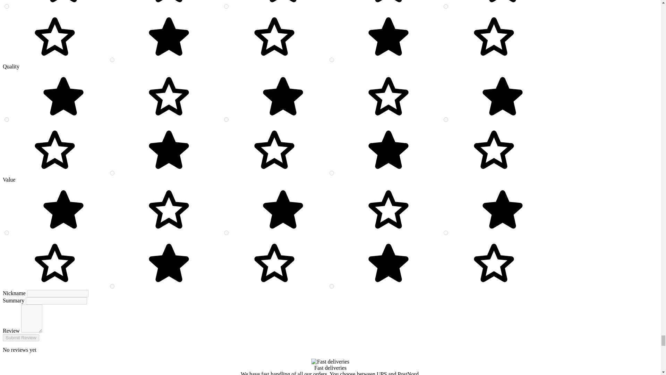 This screenshot has height=375, width=666. What do you see at coordinates (117, 120) in the screenshot?
I see `1 star` at bounding box center [117, 120].